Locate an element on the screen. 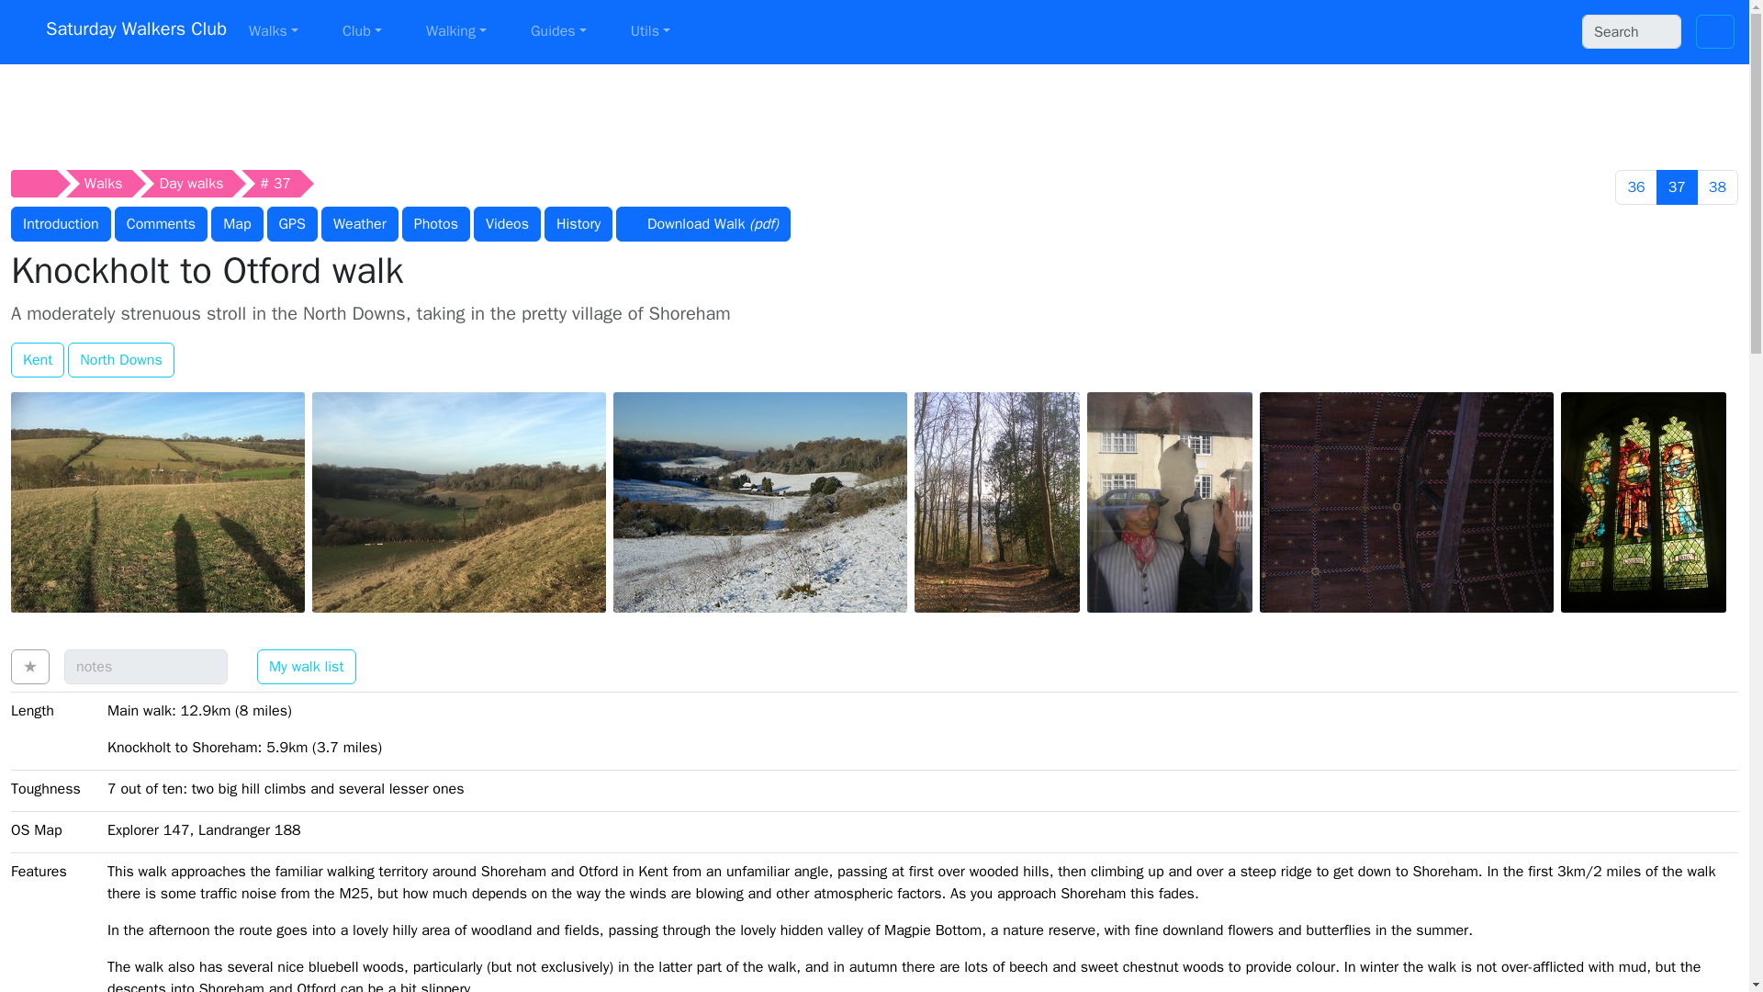 The height and width of the screenshot is (992, 1763). Saturday Walkers Club is located at coordinates (118, 32).